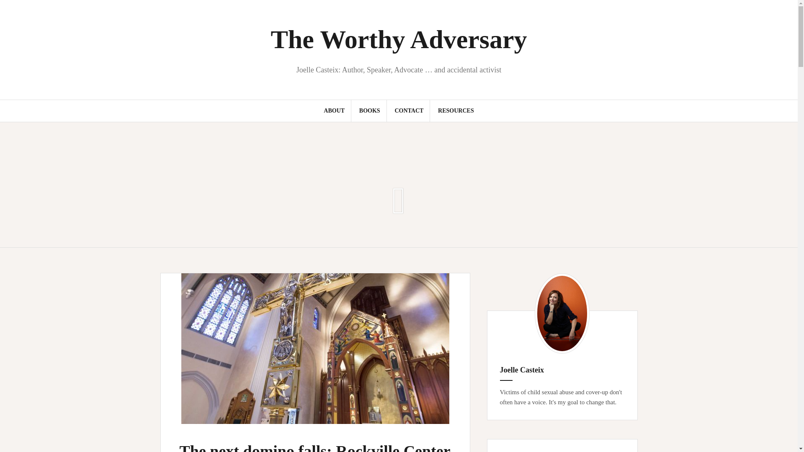  What do you see at coordinates (456, 110) in the screenshot?
I see `RESOURCES` at bounding box center [456, 110].